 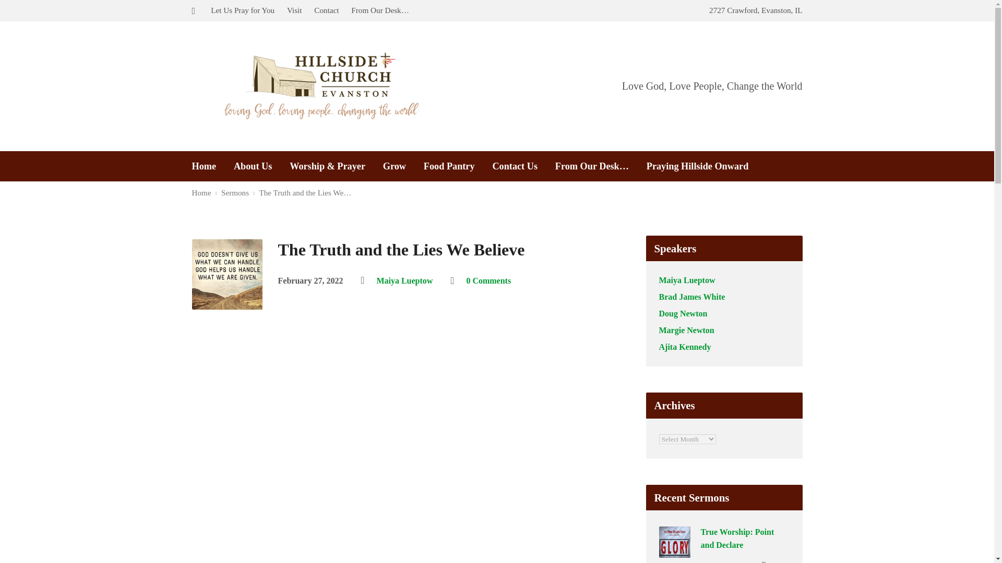 What do you see at coordinates (235, 192) in the screenshot?
I see `Sermons` at bounding box center [235, 192].